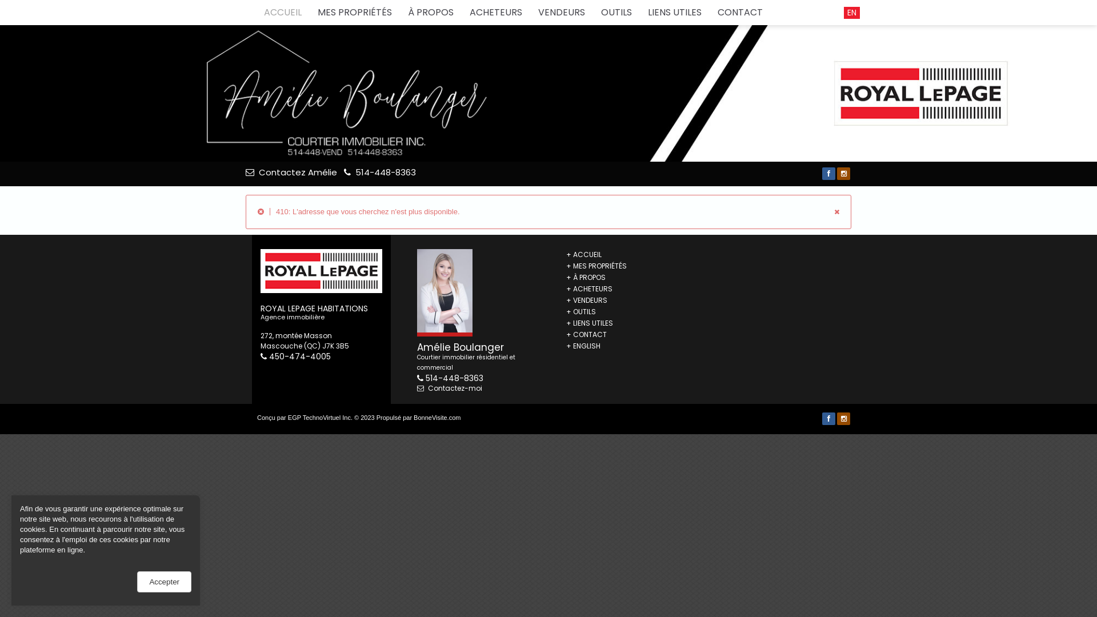 The image size is (1097, 617). Describe the element at coordinates (740, 13) in the screenshot. I see `CONTACT` at that location.